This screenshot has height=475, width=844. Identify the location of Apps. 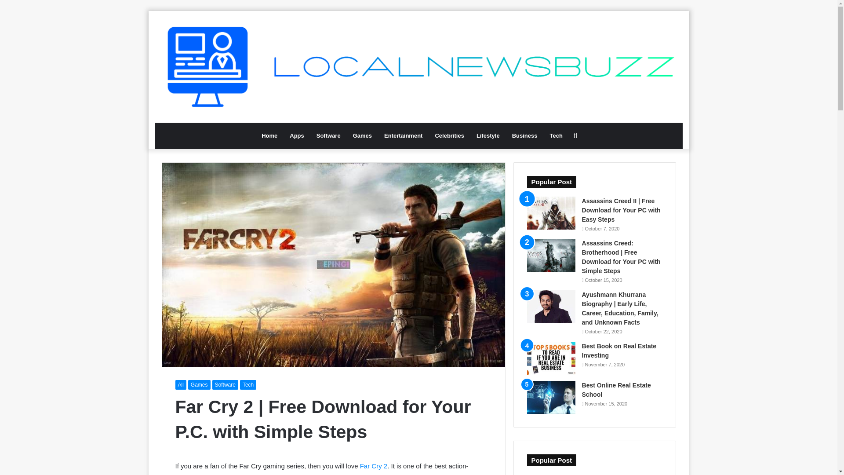
(297, 135).